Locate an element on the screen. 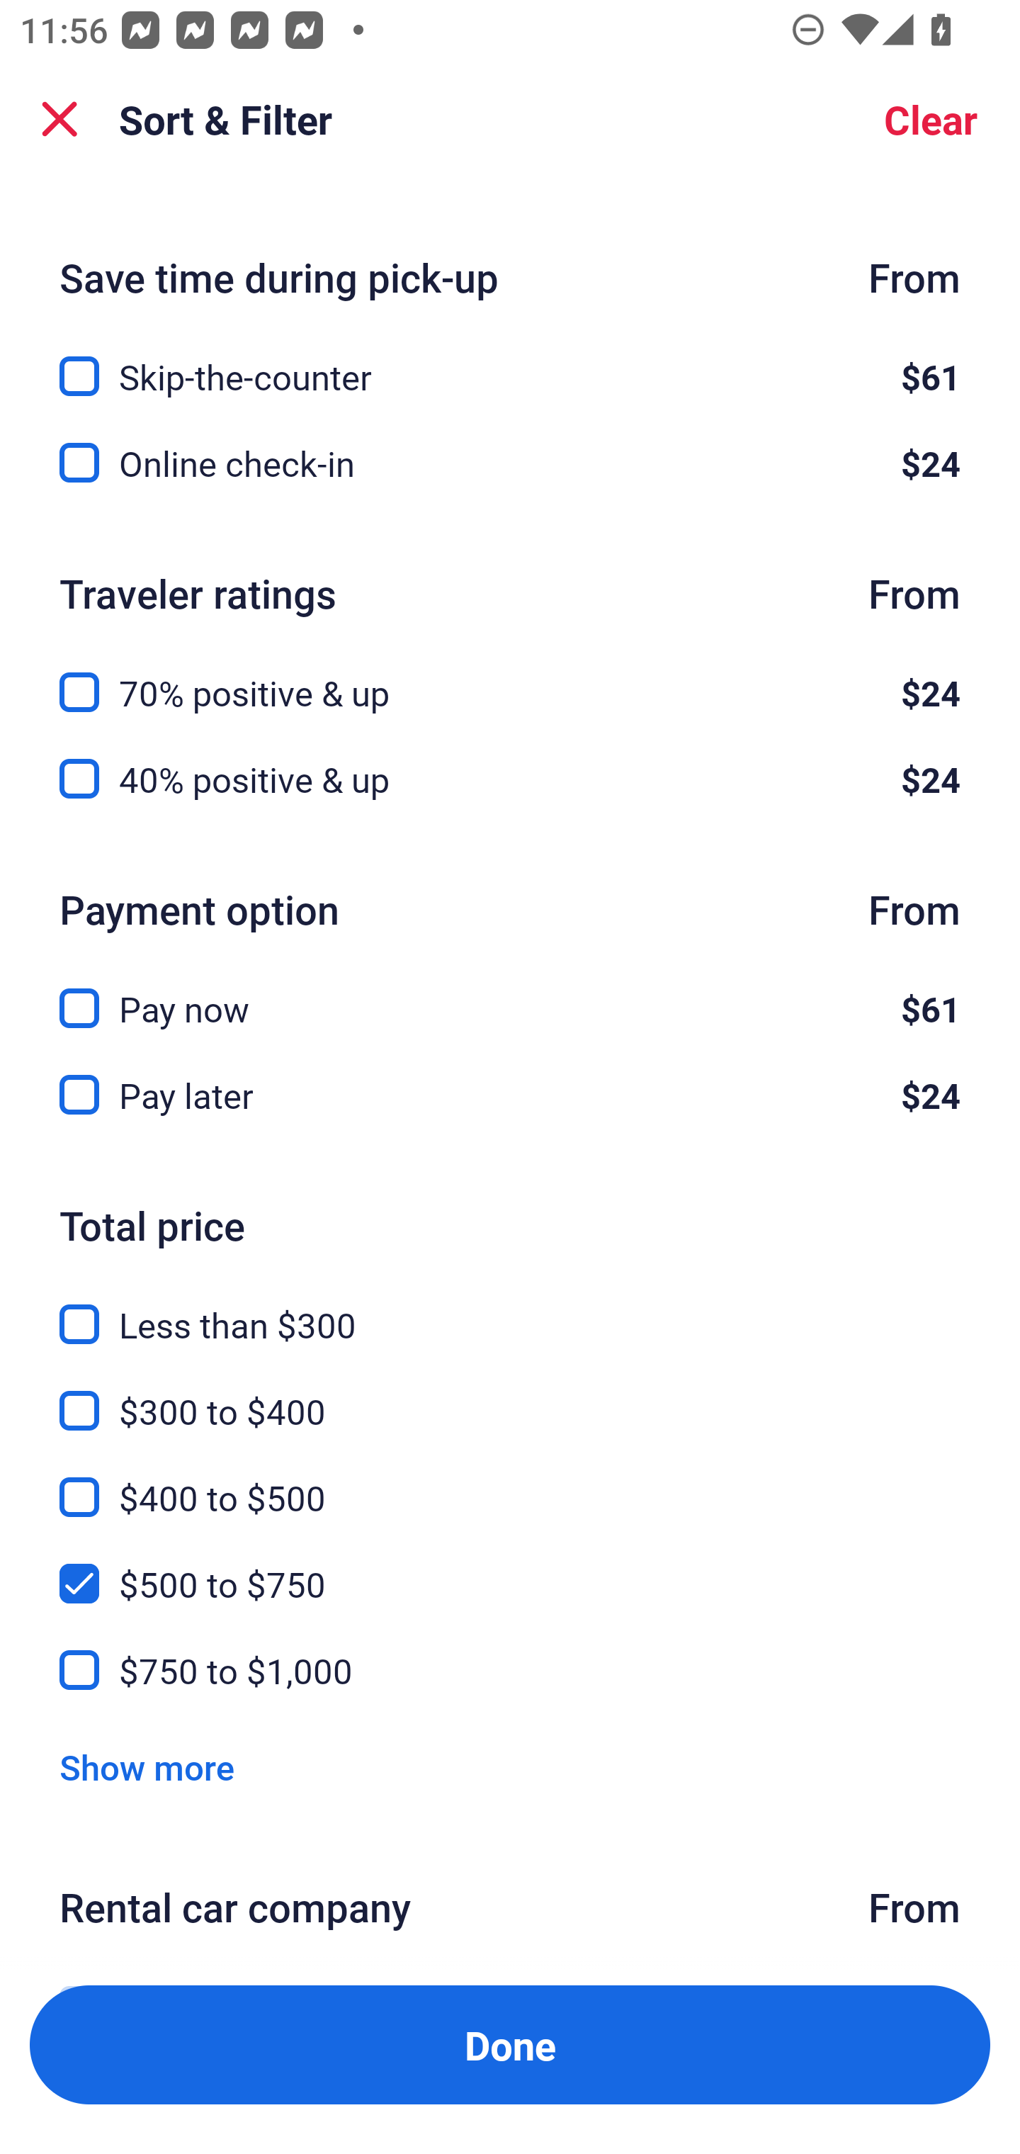 This screenshot has height=2154, width=1020. Show more Show more Link is located at coordinates (147, 1767).